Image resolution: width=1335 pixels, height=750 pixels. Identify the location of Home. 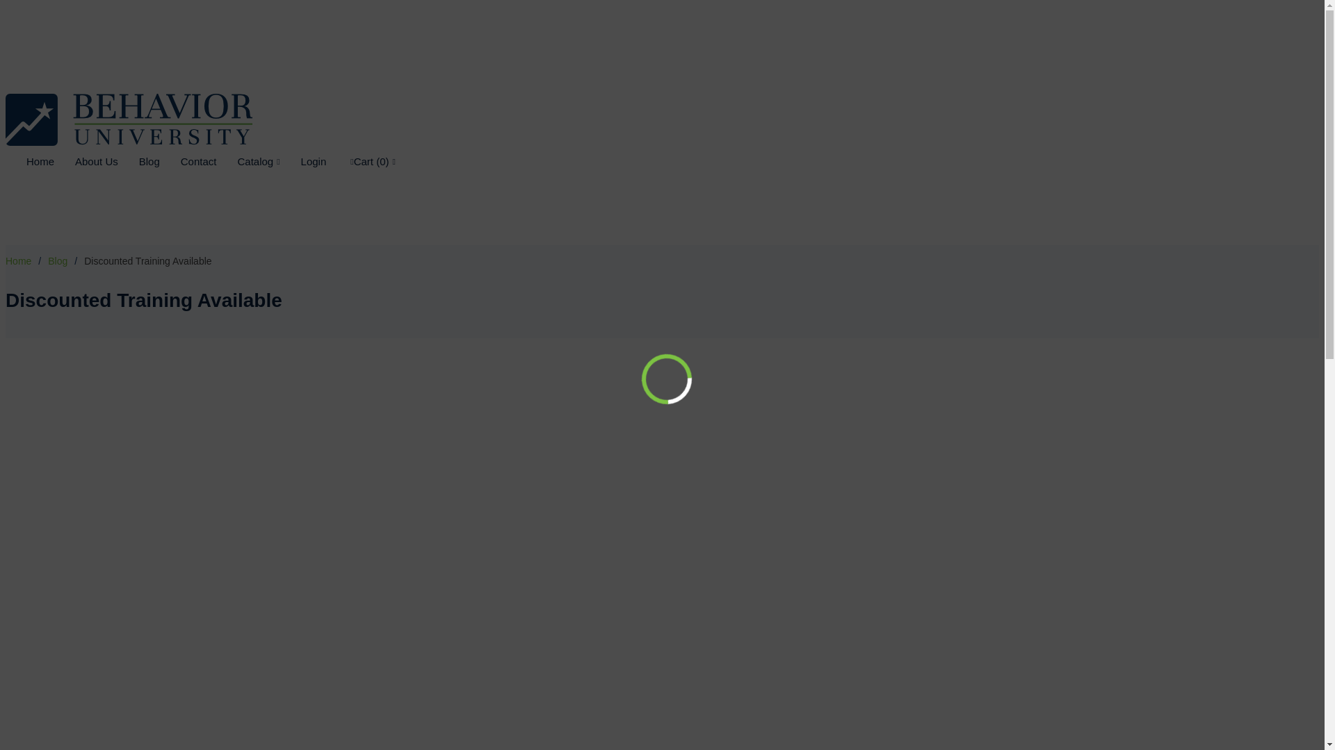
(18, 261).